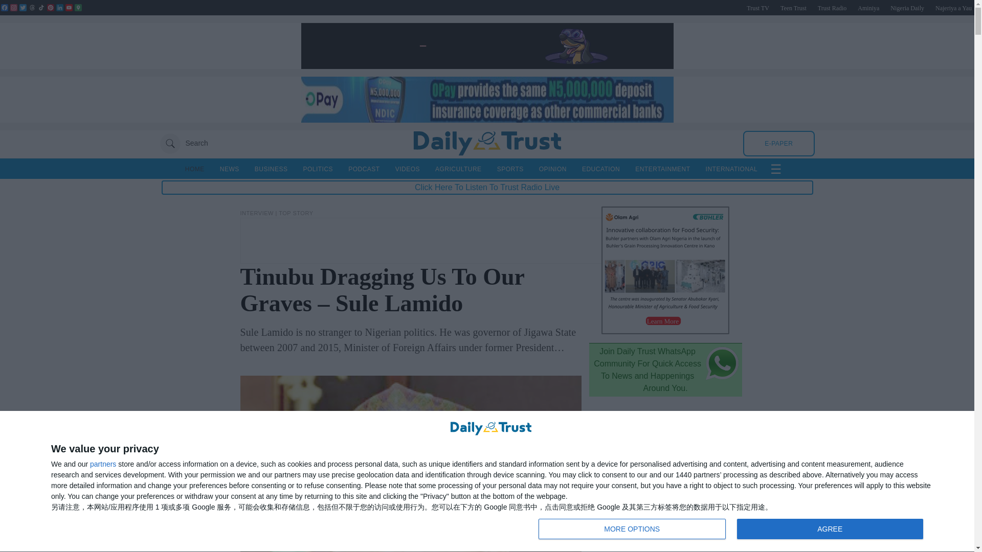  Describe the element at coordinates (953, 8) in the screenshot. I see `Teen Trust` at that location.